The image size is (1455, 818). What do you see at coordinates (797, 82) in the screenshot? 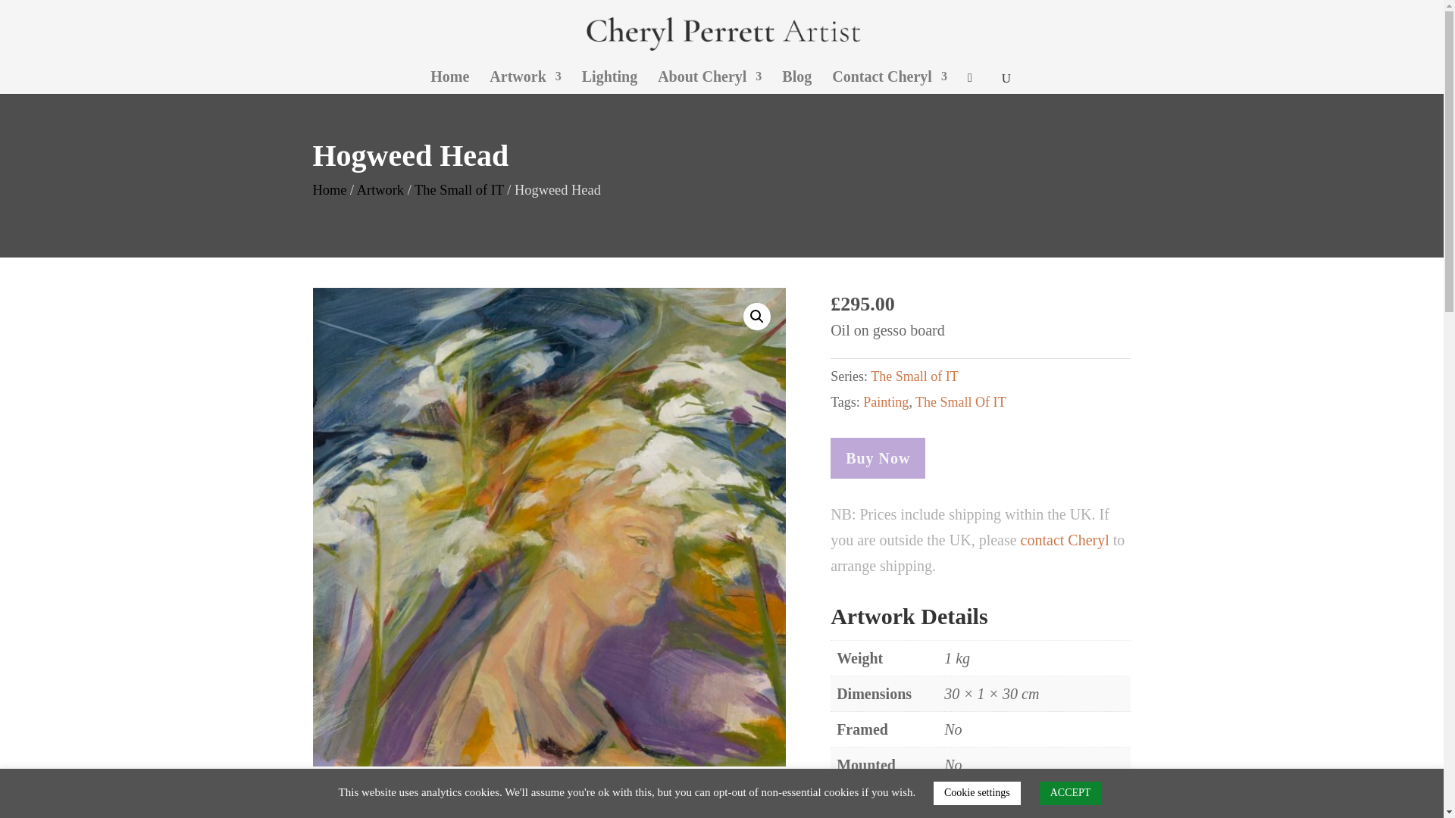
I see `Blog` at bounding box center [797, 82].